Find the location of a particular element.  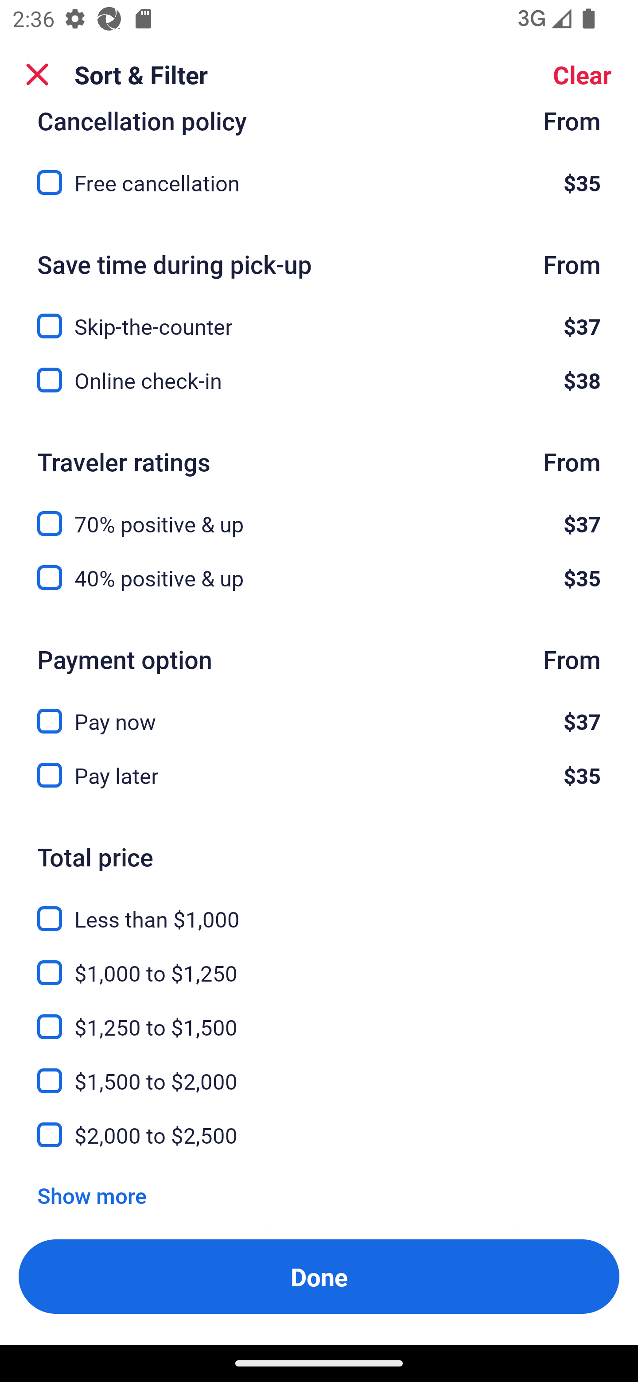

Pay later, $35 Pay later $35 is located at coordinates (319, 775).